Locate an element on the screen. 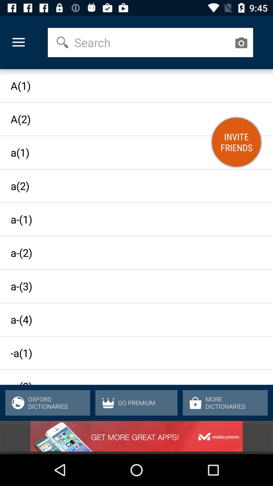 This screenshot has width=273, height=486. turn off the icon above a(1) icon is located at coordinates (18, 43).